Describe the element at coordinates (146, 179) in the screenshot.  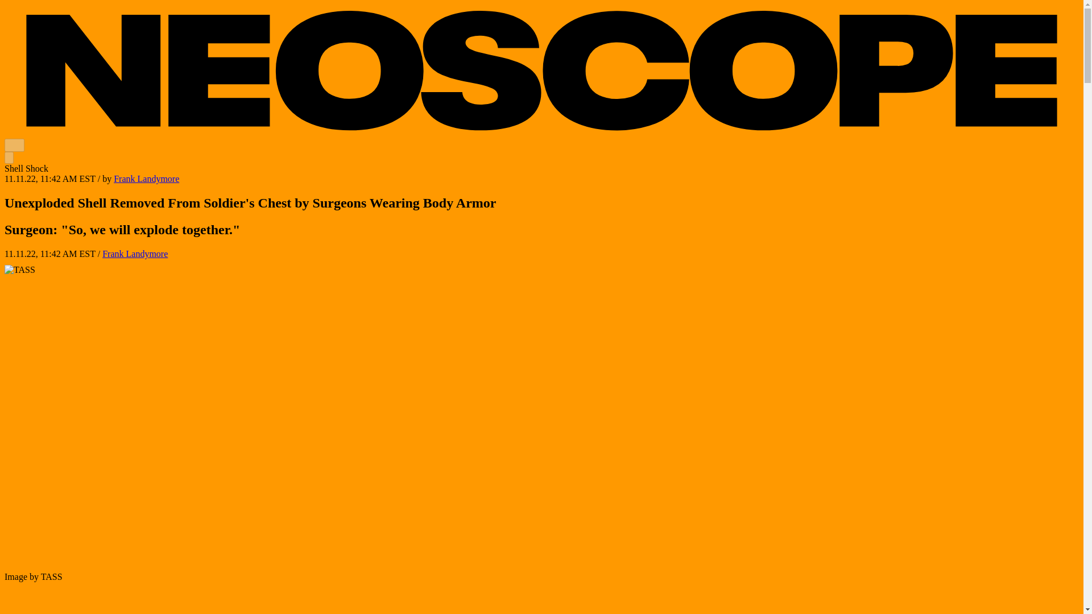
I see `Frank Landymore` at that location.